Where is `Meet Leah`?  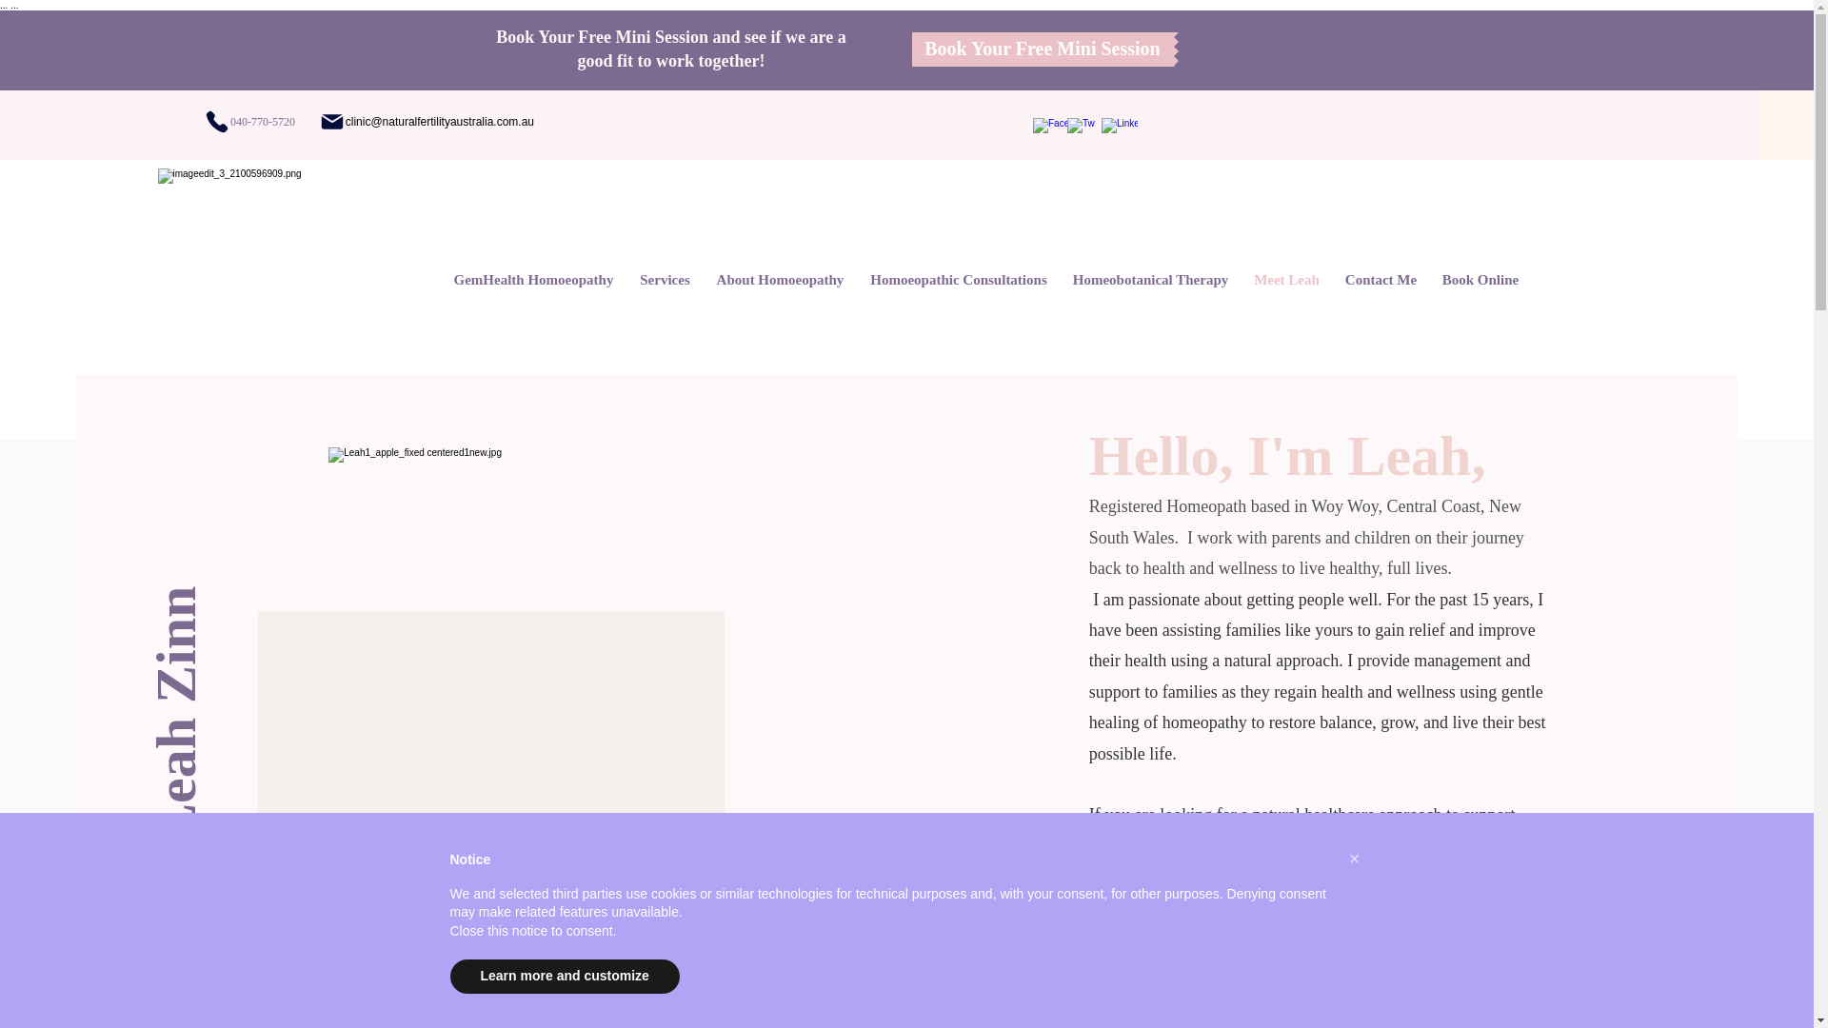
Meet Leah is located at coordinates (1287, 280).